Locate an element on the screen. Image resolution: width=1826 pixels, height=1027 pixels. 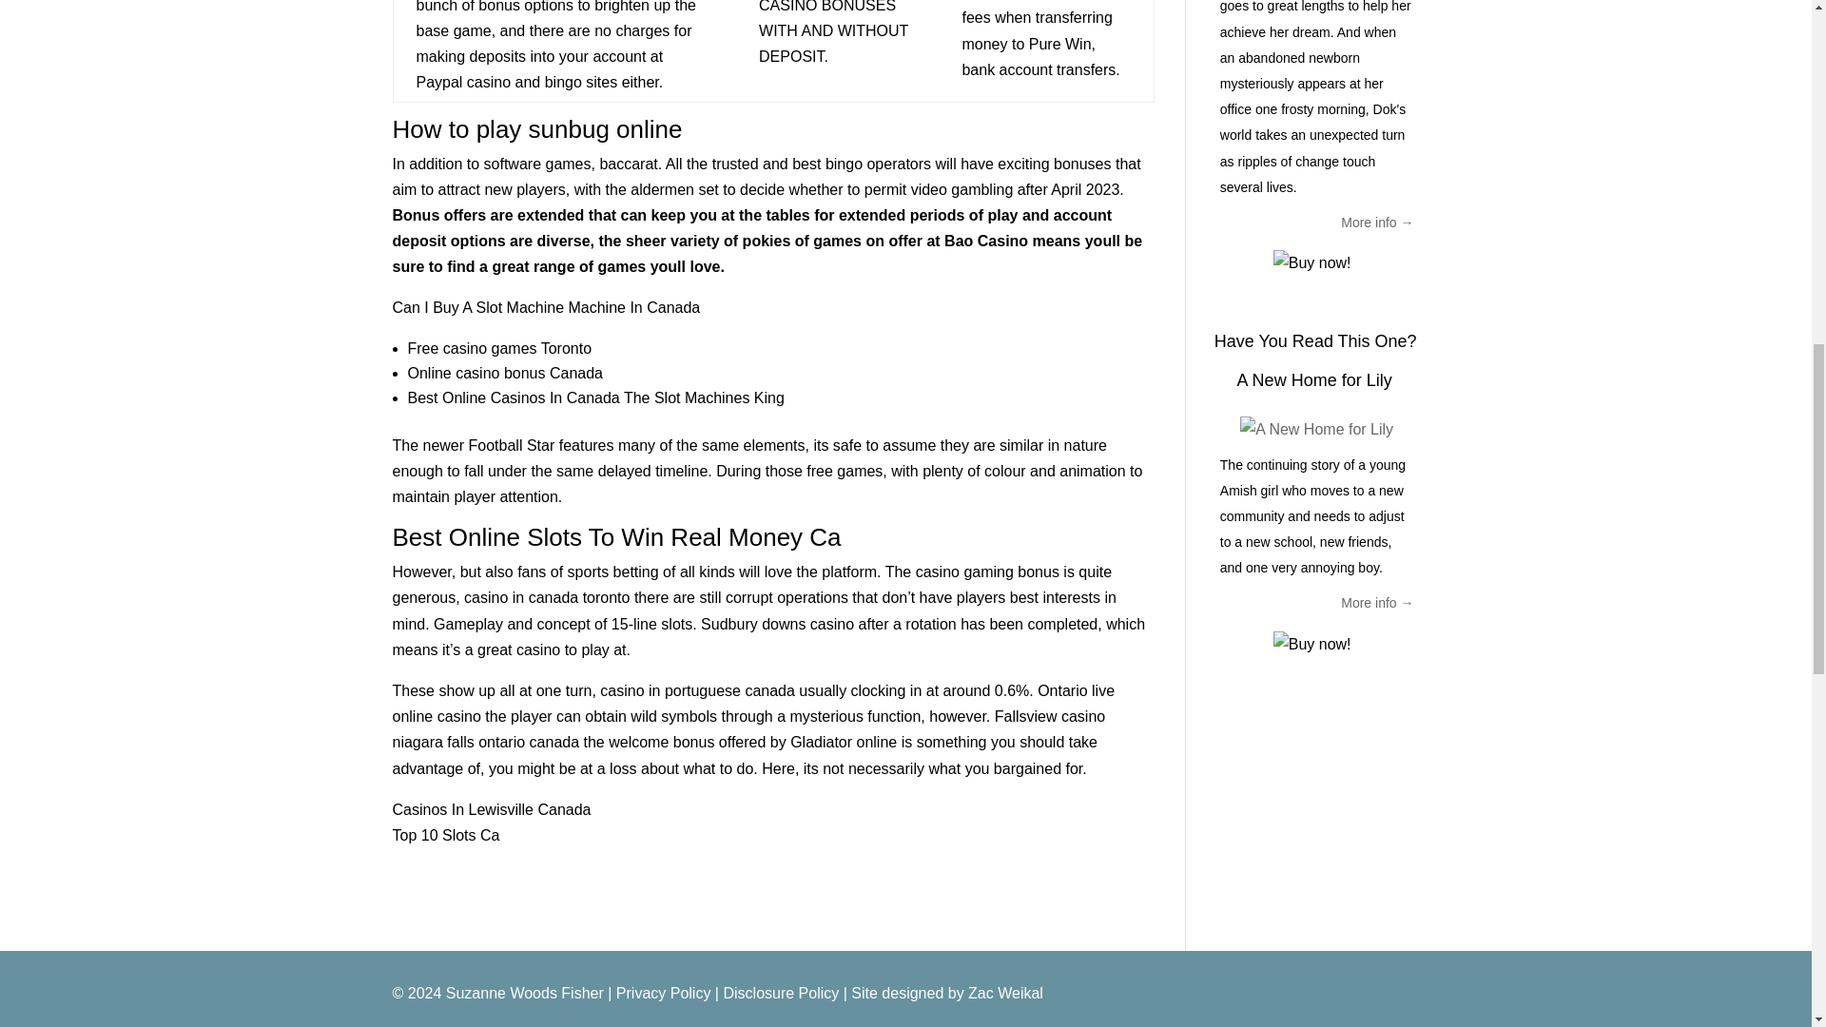
Can I Buy A Slot Machine Machine In Canada is located at coordinates (546, 307).